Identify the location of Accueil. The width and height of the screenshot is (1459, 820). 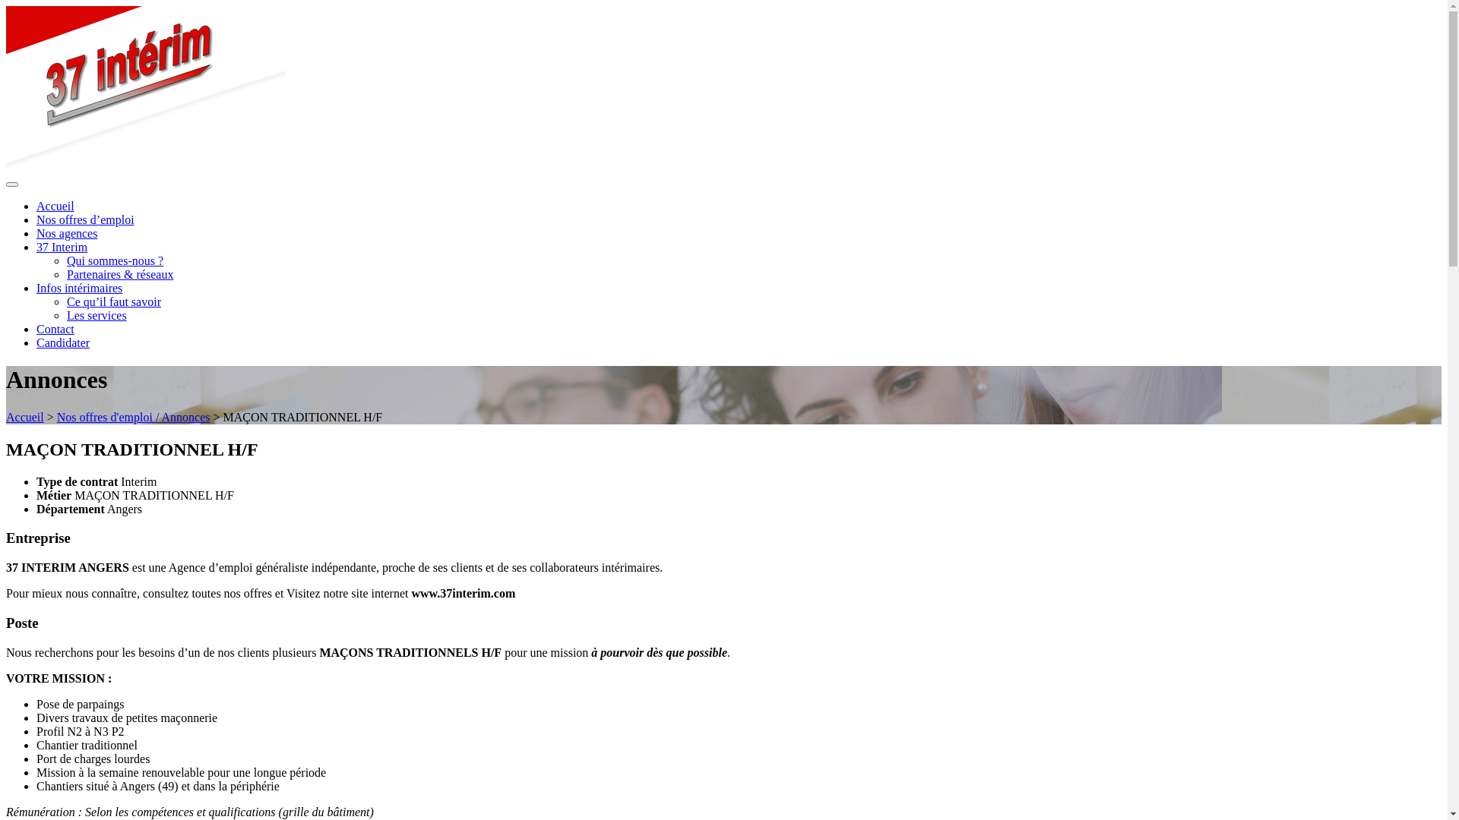
(25, 418).